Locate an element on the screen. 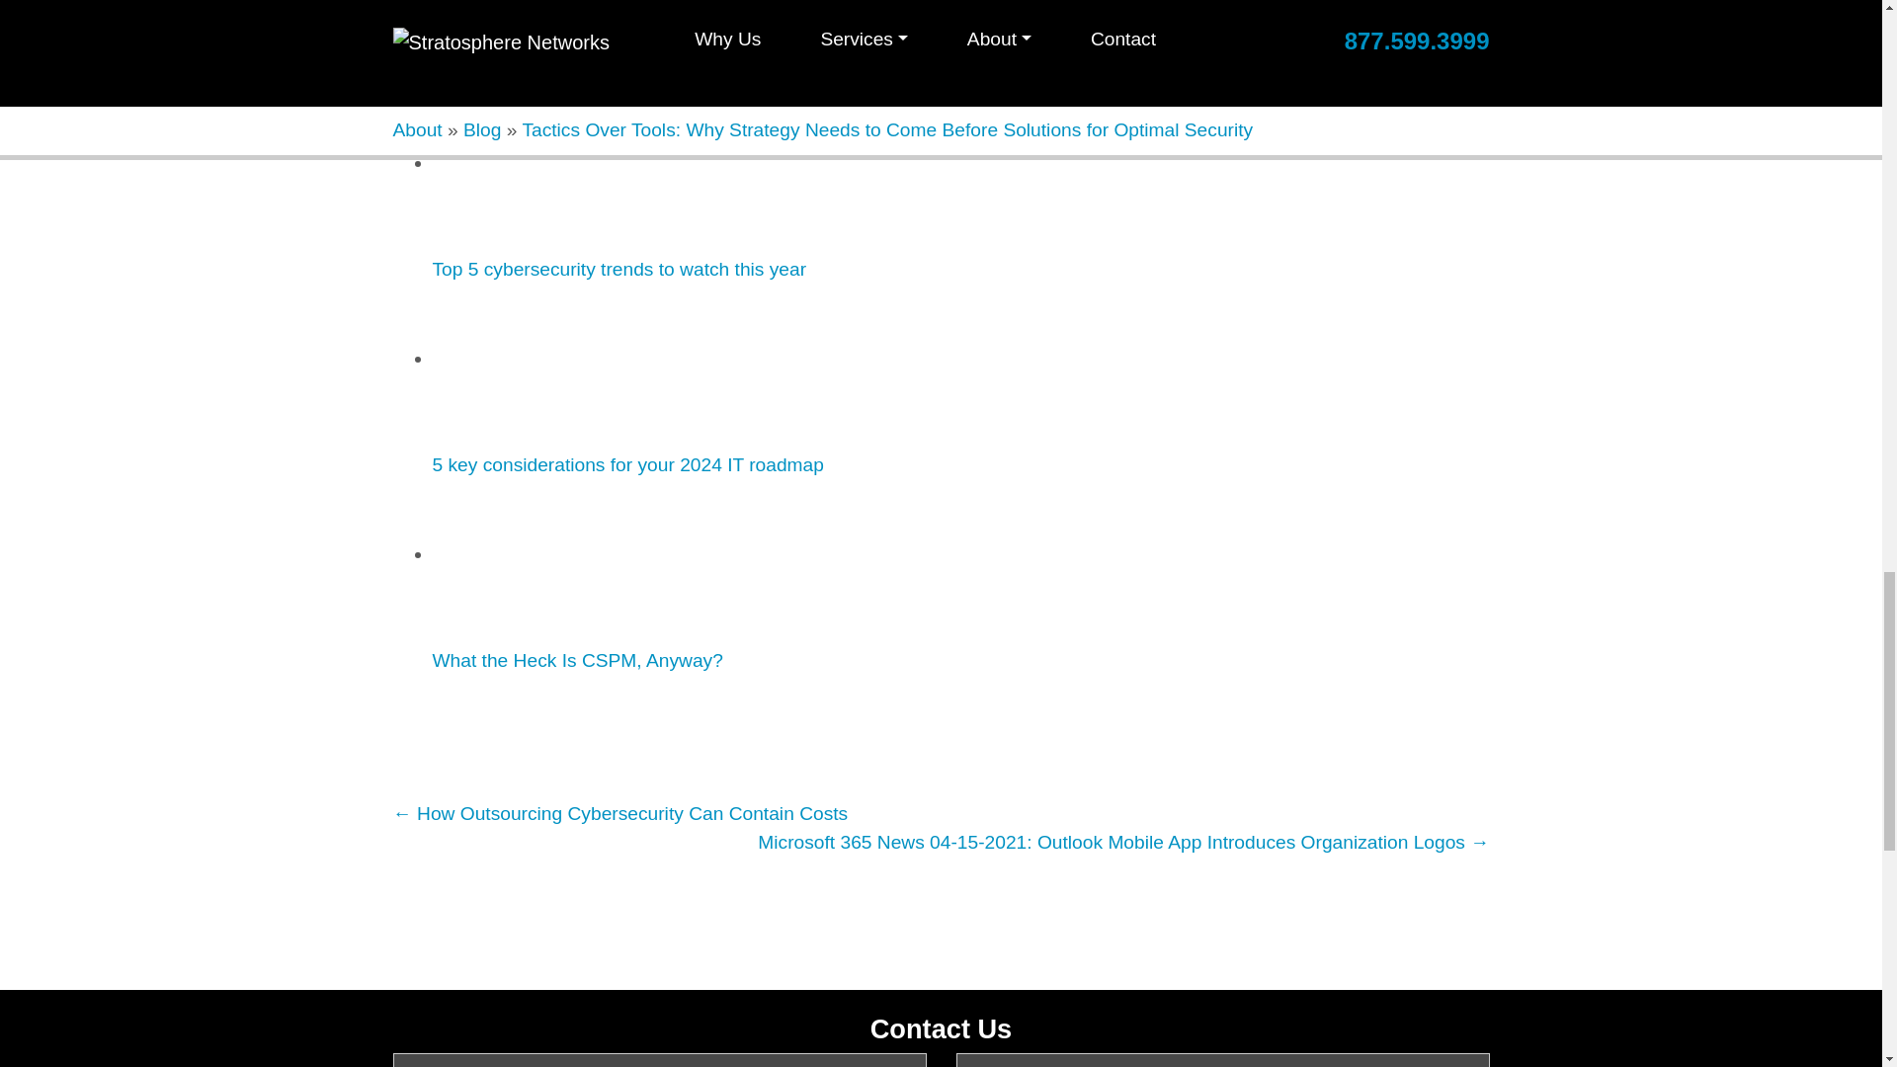 The image size is (1897, 1067). Send to linkedin is located at coordinates (498, 735).